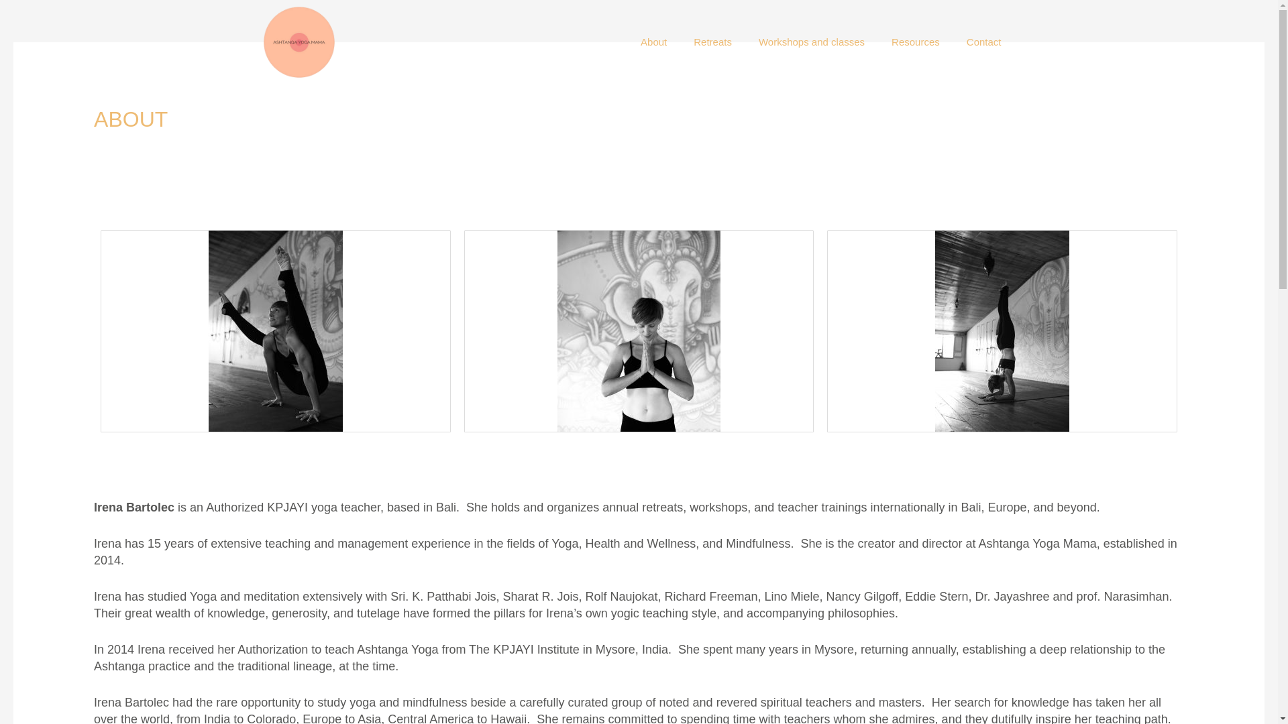 The height and width of the screenshot is (724, 1288). What do you see at coordinates (915, 42) in the screenshot?
I see `Resources` at bounding box center [915, 42].